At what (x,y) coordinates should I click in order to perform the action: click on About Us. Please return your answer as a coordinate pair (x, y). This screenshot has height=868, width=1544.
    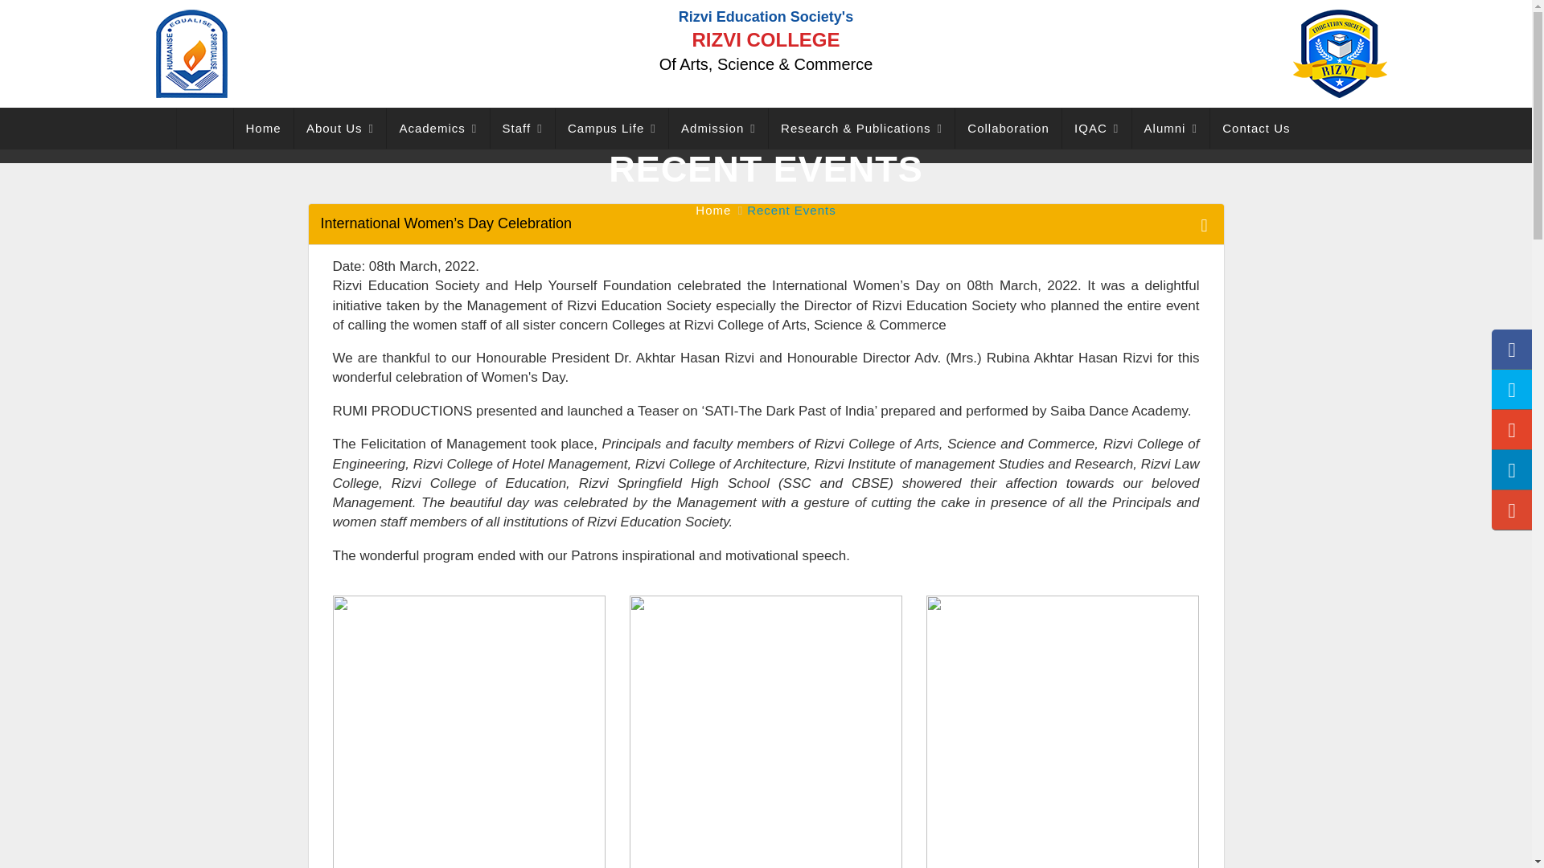
    Looking at the image, I should click on (340, 129).